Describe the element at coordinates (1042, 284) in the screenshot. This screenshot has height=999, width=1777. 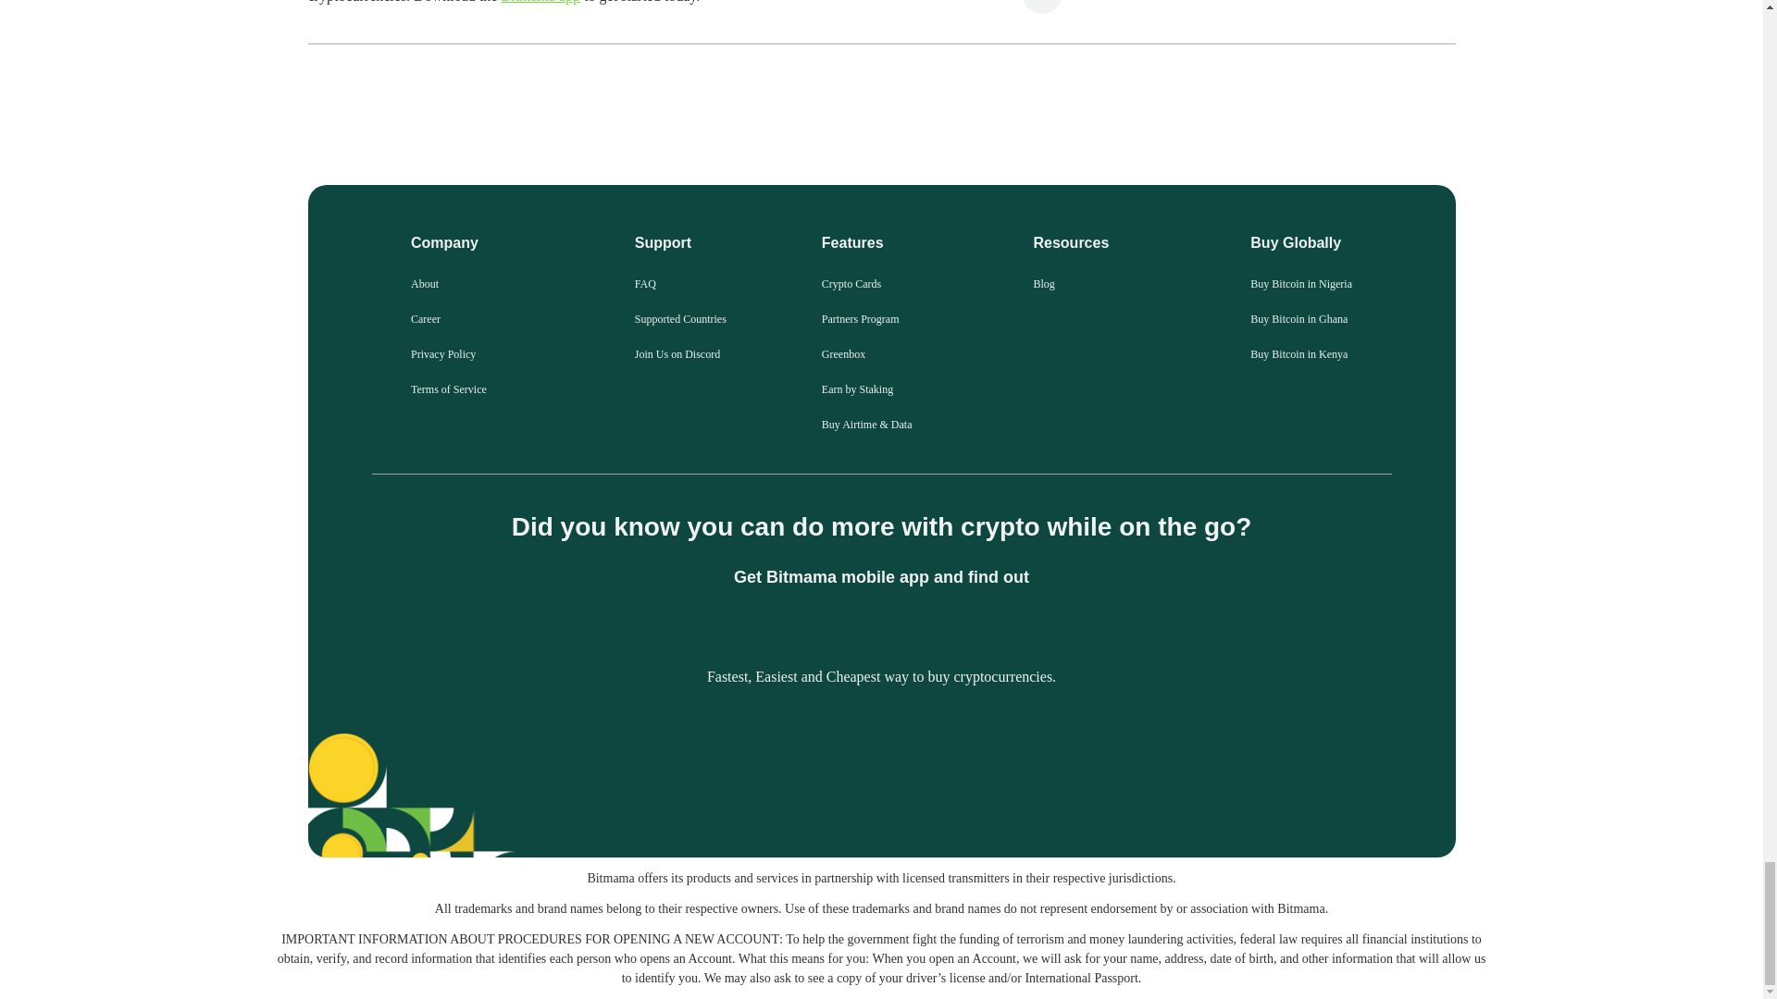
I see `Blog` at that location.